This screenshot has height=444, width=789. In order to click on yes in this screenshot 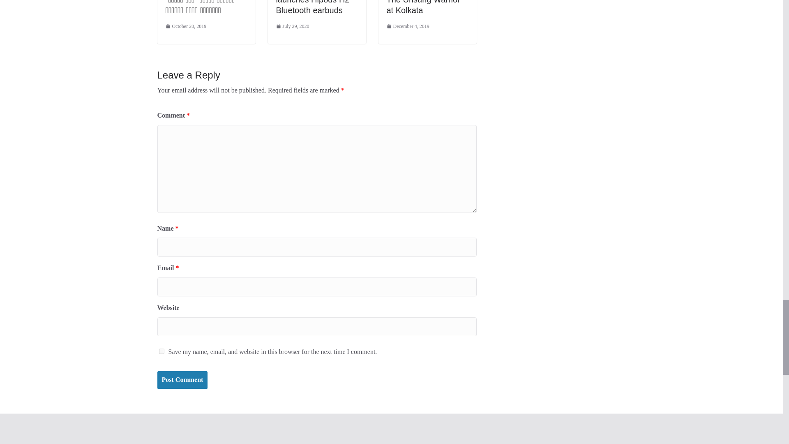, I will do `click(161, 351)`.